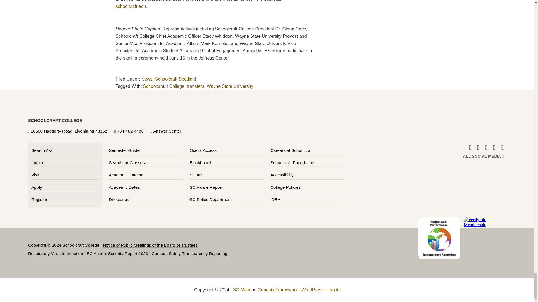 This screenshot has width=538, height=302. I want to click on View a driving map, so click(69, 131).